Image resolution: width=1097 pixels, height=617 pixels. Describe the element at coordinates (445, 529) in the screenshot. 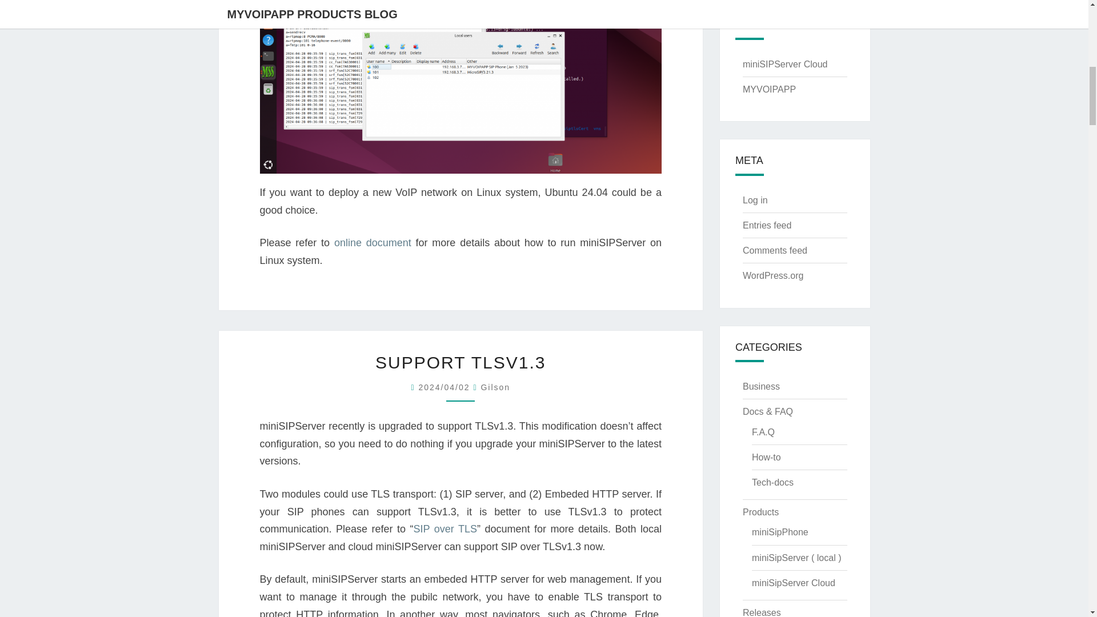

I see `SIP over TLS` at that location.